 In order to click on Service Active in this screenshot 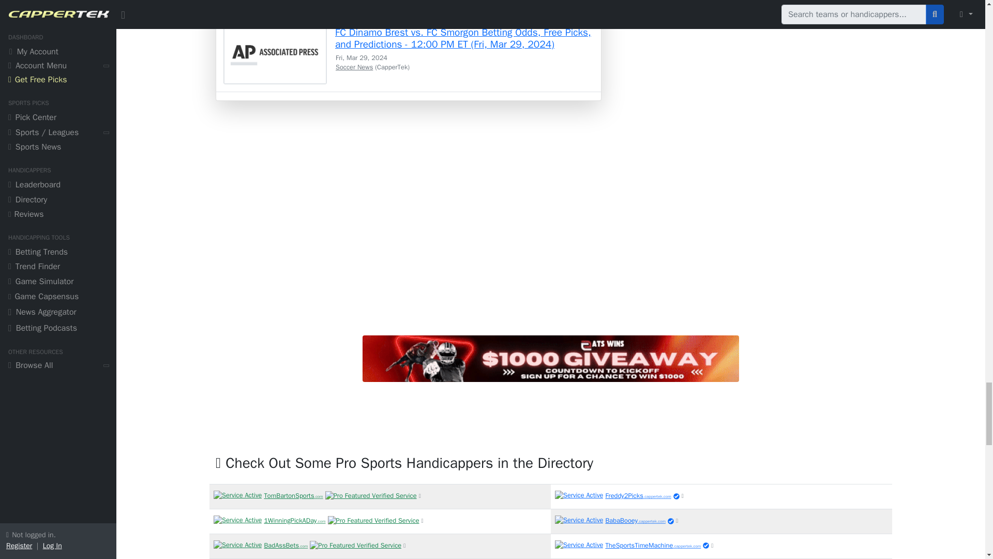, I will do `click(237, 545)`.